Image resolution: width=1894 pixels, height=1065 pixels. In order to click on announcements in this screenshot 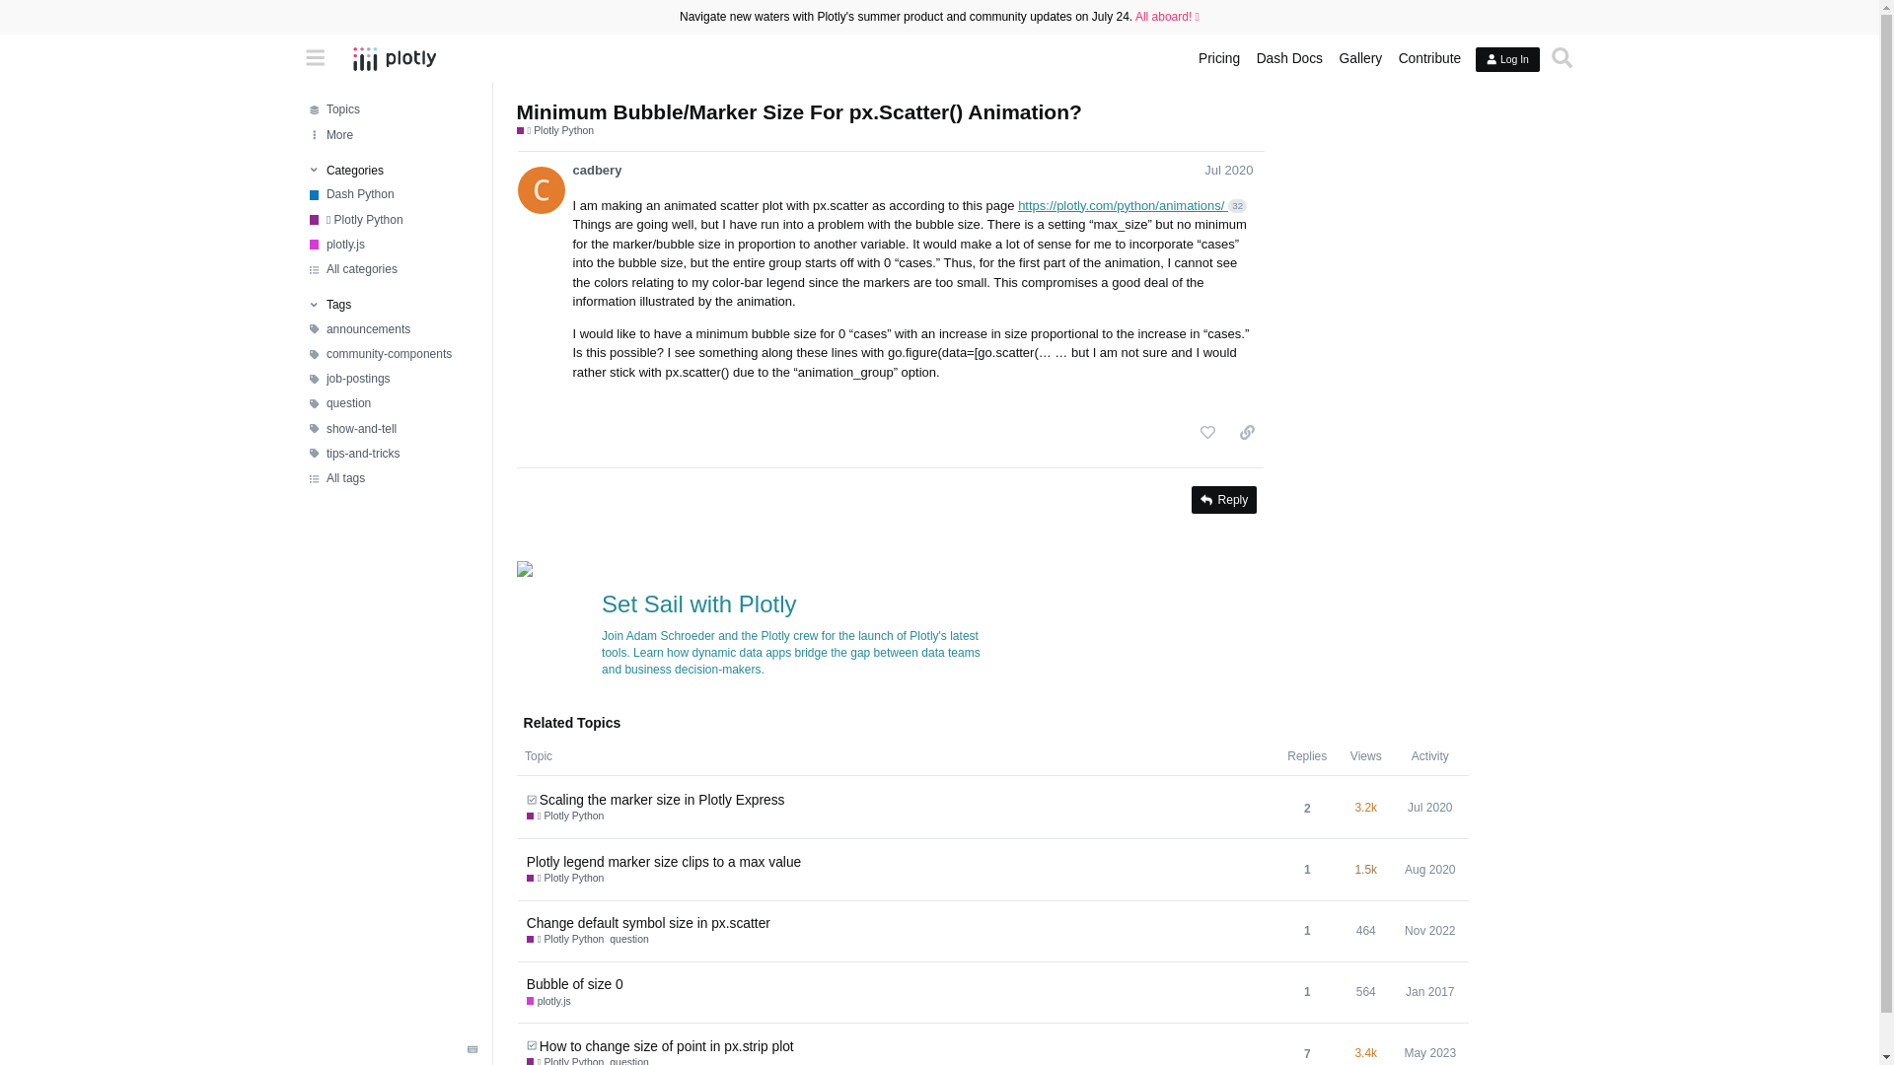, I will do `click(392, 329)`.